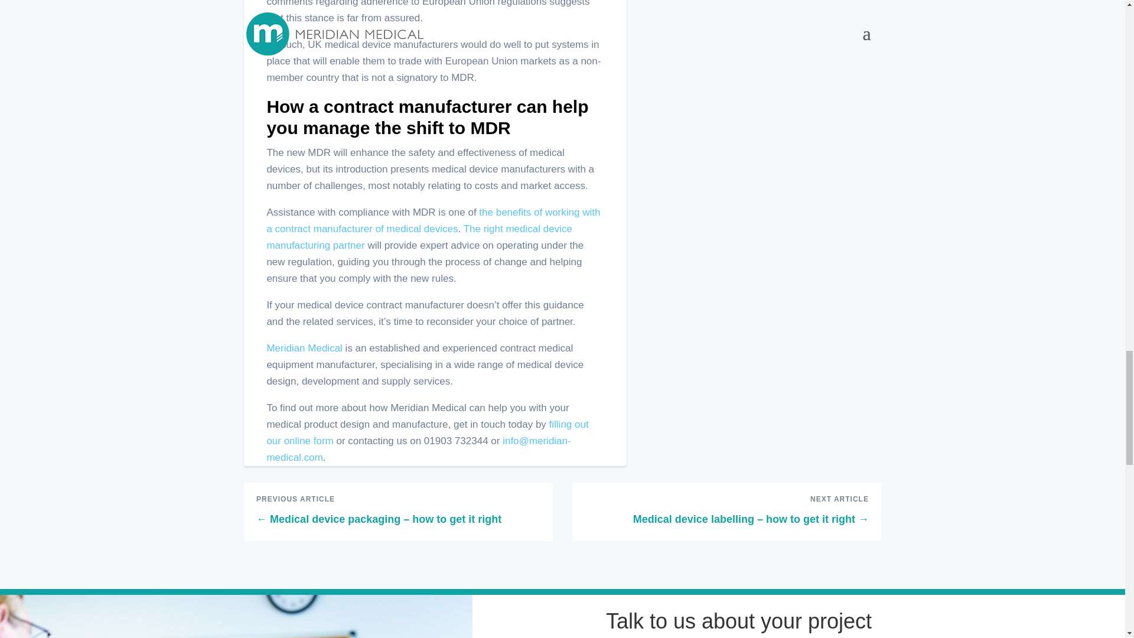 Image resolution: width=1134 pixels, height=638 pixels. What do you see at coordinates (304, 348) in the screenshot?
I see `Meridian Medical` at bounding box center [304, 348].